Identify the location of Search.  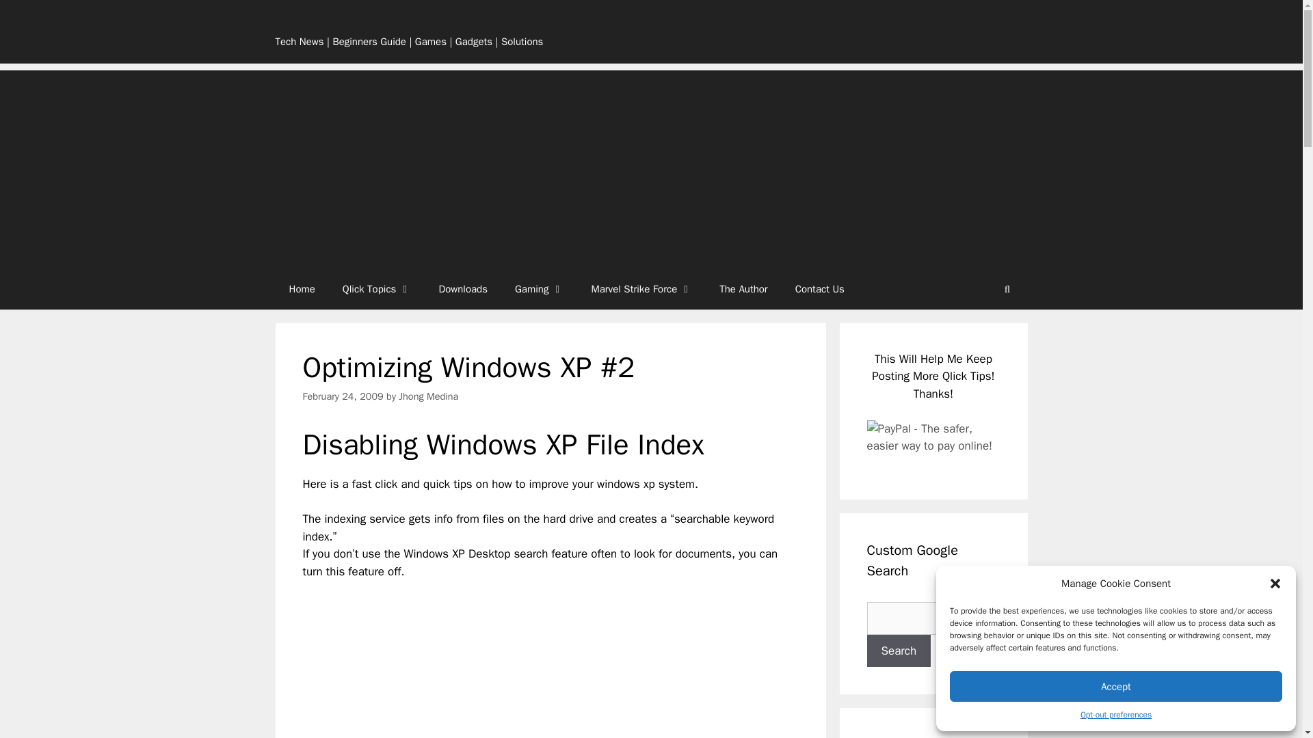
(899, 651).